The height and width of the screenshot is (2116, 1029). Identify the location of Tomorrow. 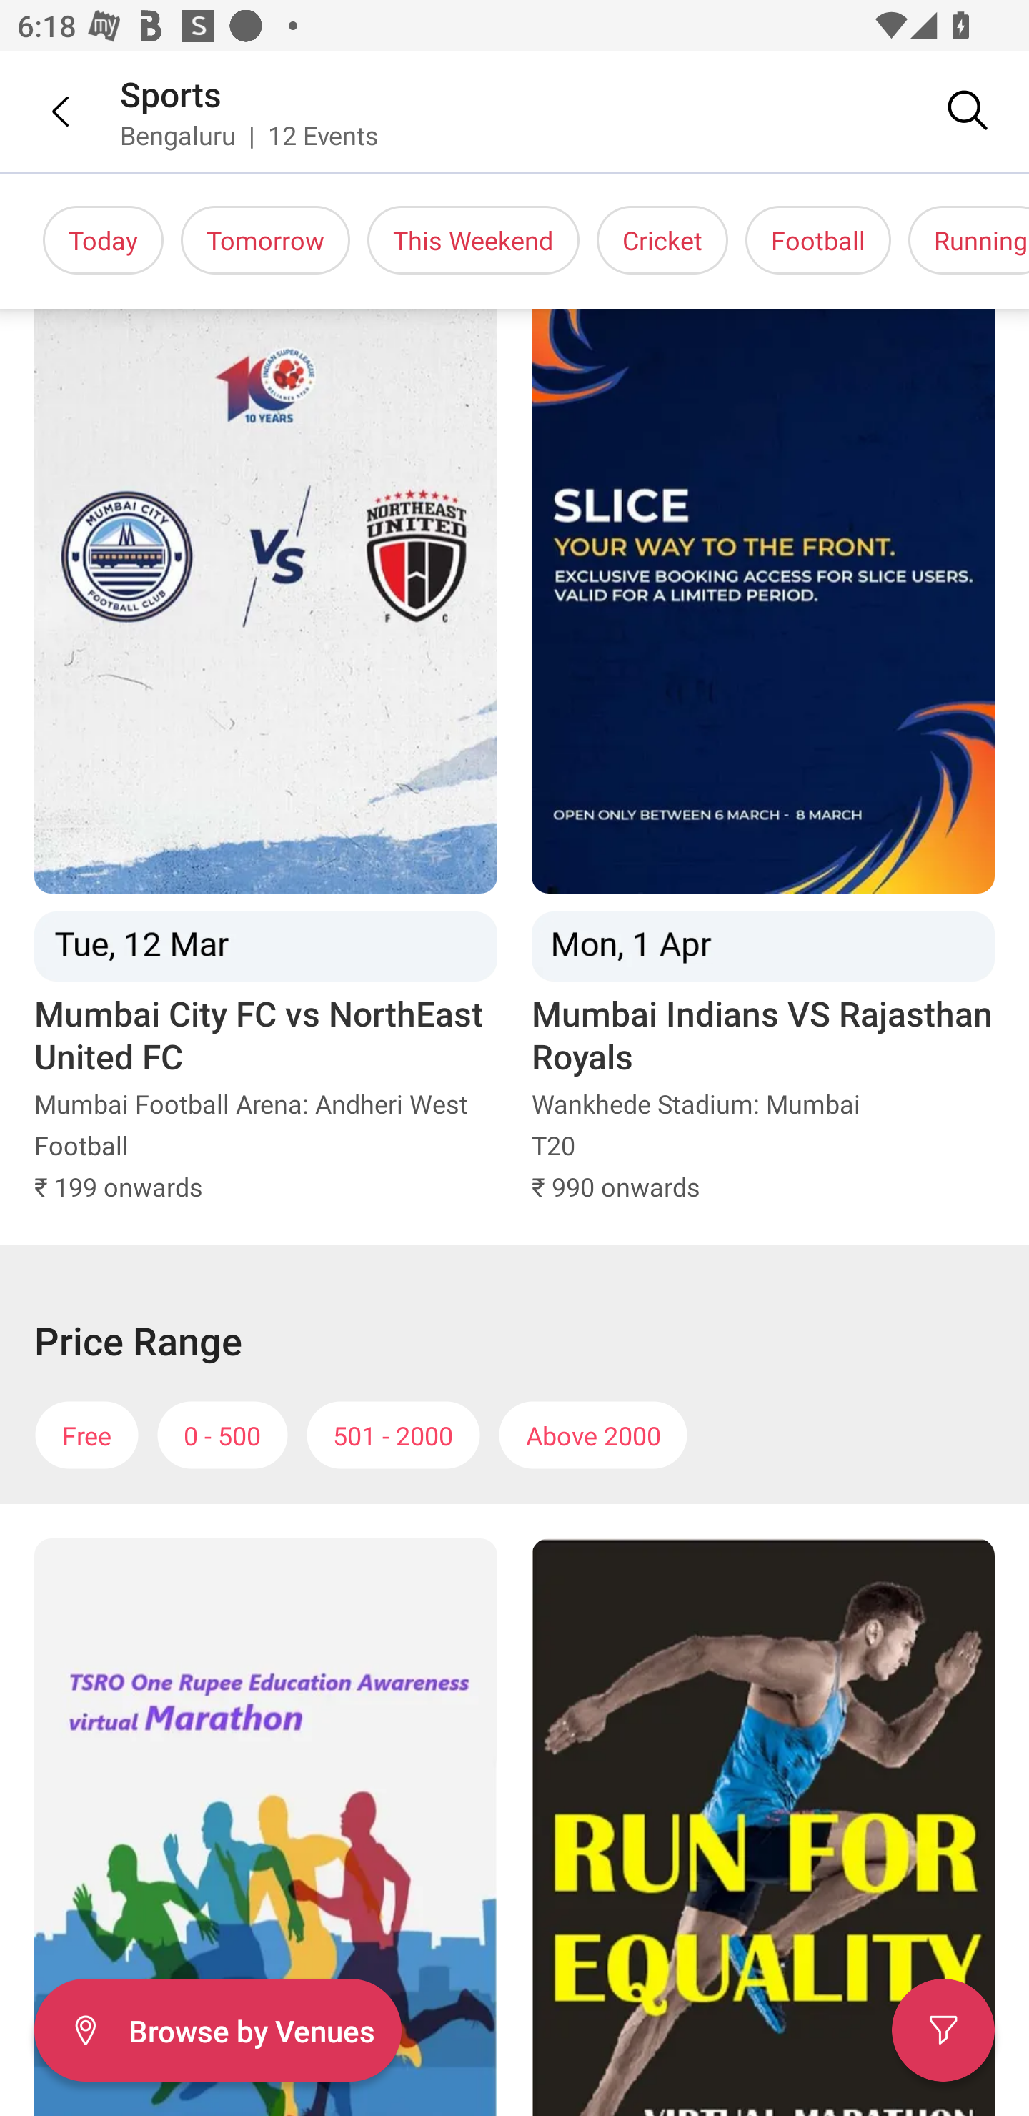
(265, 240).